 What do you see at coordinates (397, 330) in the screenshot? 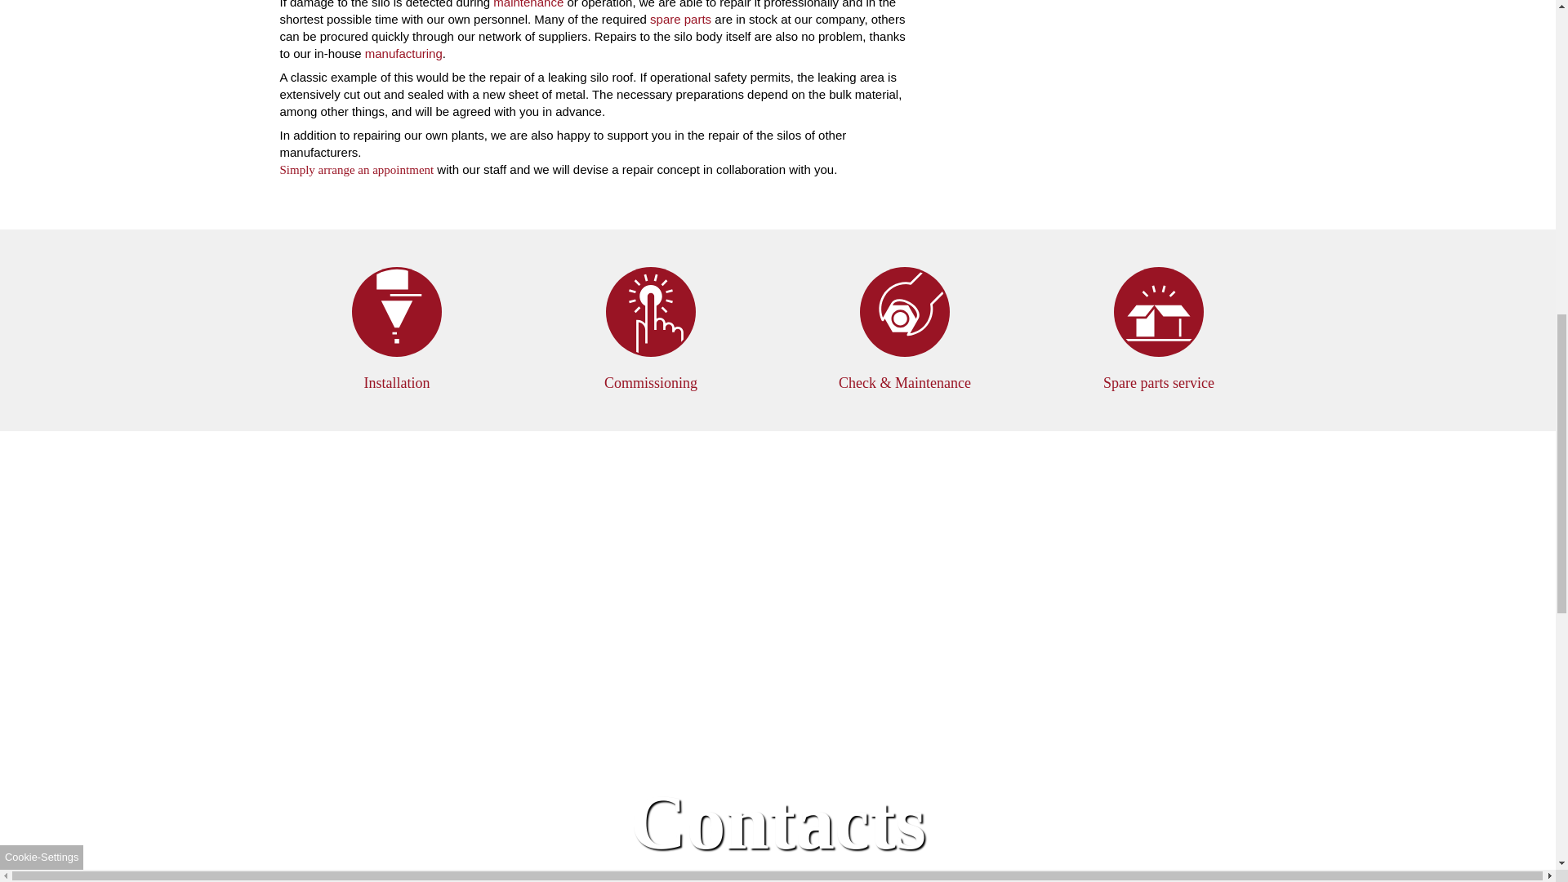
I see `Installation` at bounding box center [397, 330].